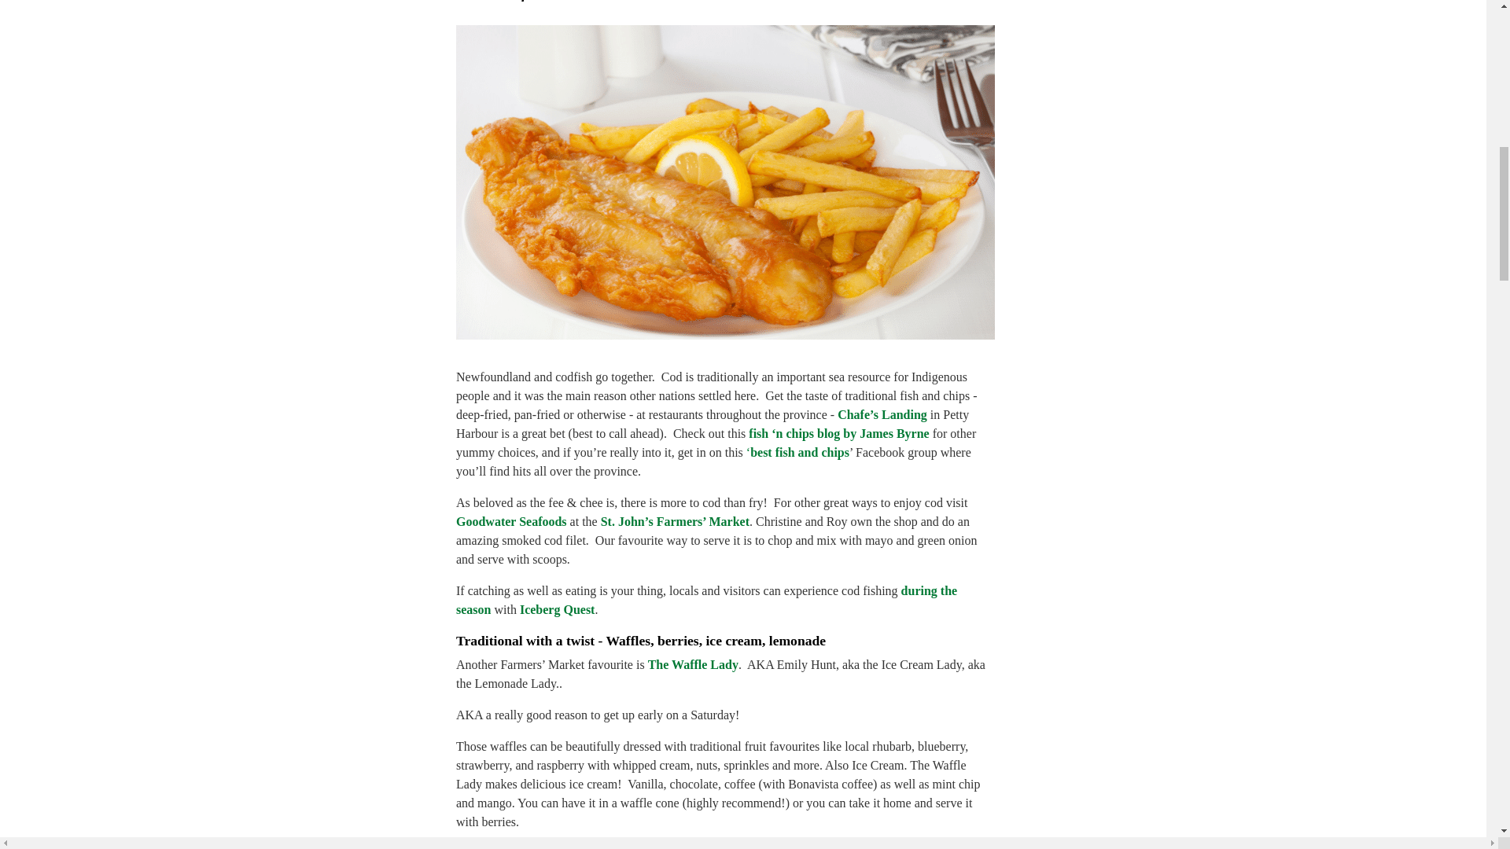 The width and height of the screenshot is (1510, 849). I want to click on during the season, so click(706, 601).